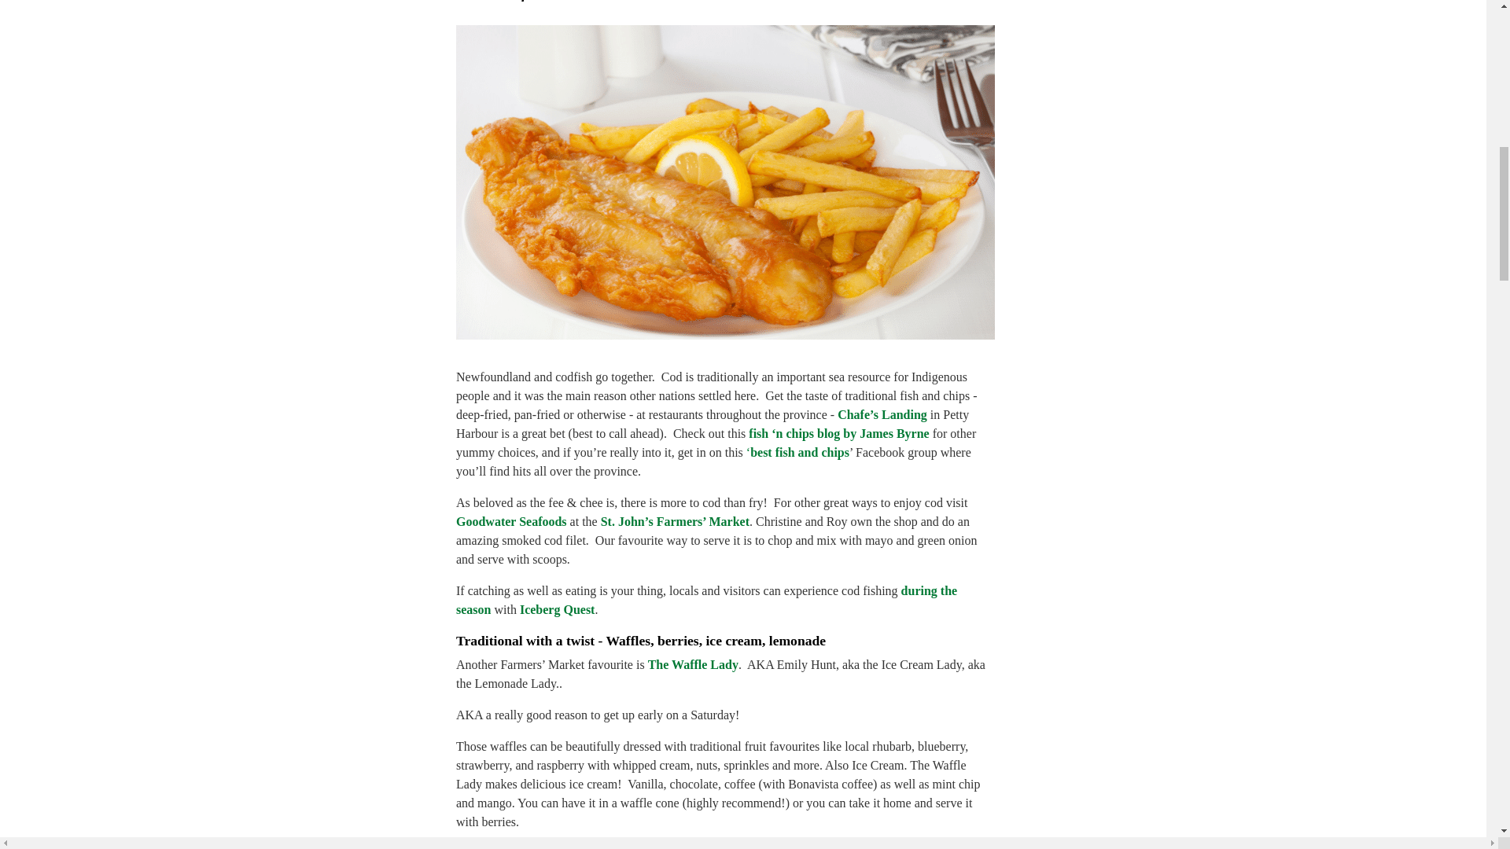 The width and height of the screenshot is (1510, 849). I want to click on during the season, so click(706, 601).